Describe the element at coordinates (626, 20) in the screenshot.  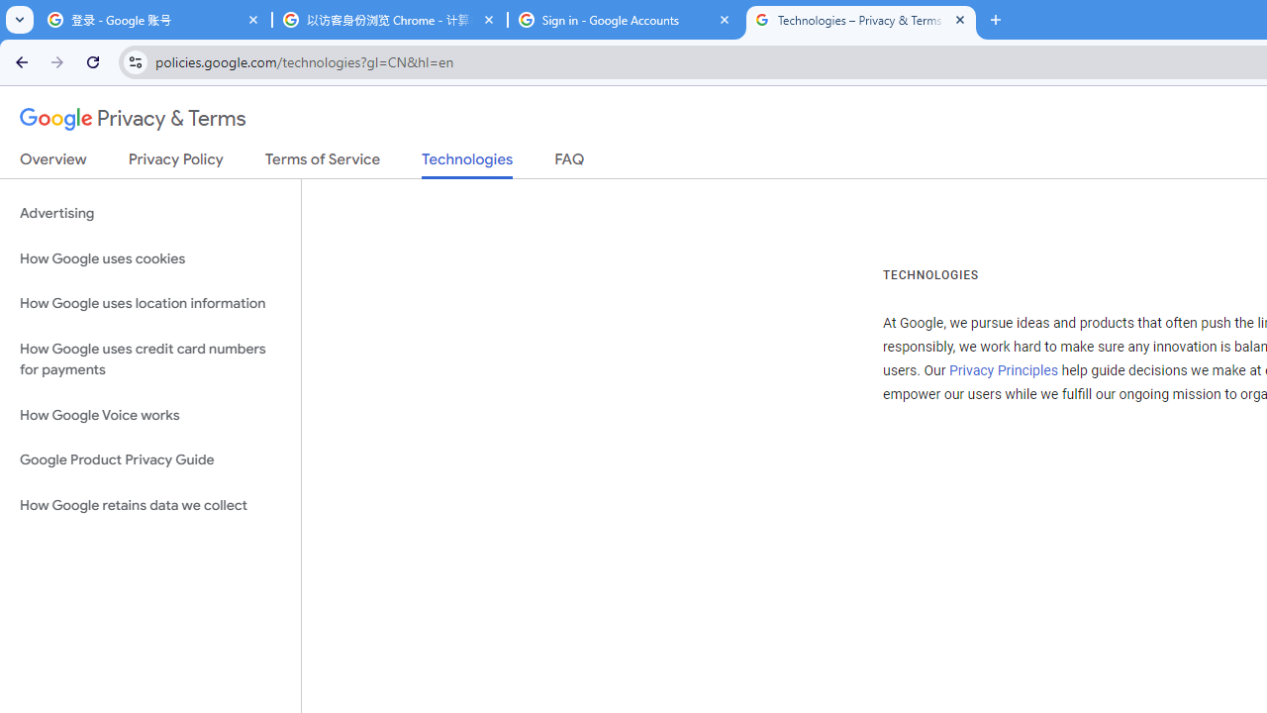
I see `Sign in - Google Accounts` at that location.